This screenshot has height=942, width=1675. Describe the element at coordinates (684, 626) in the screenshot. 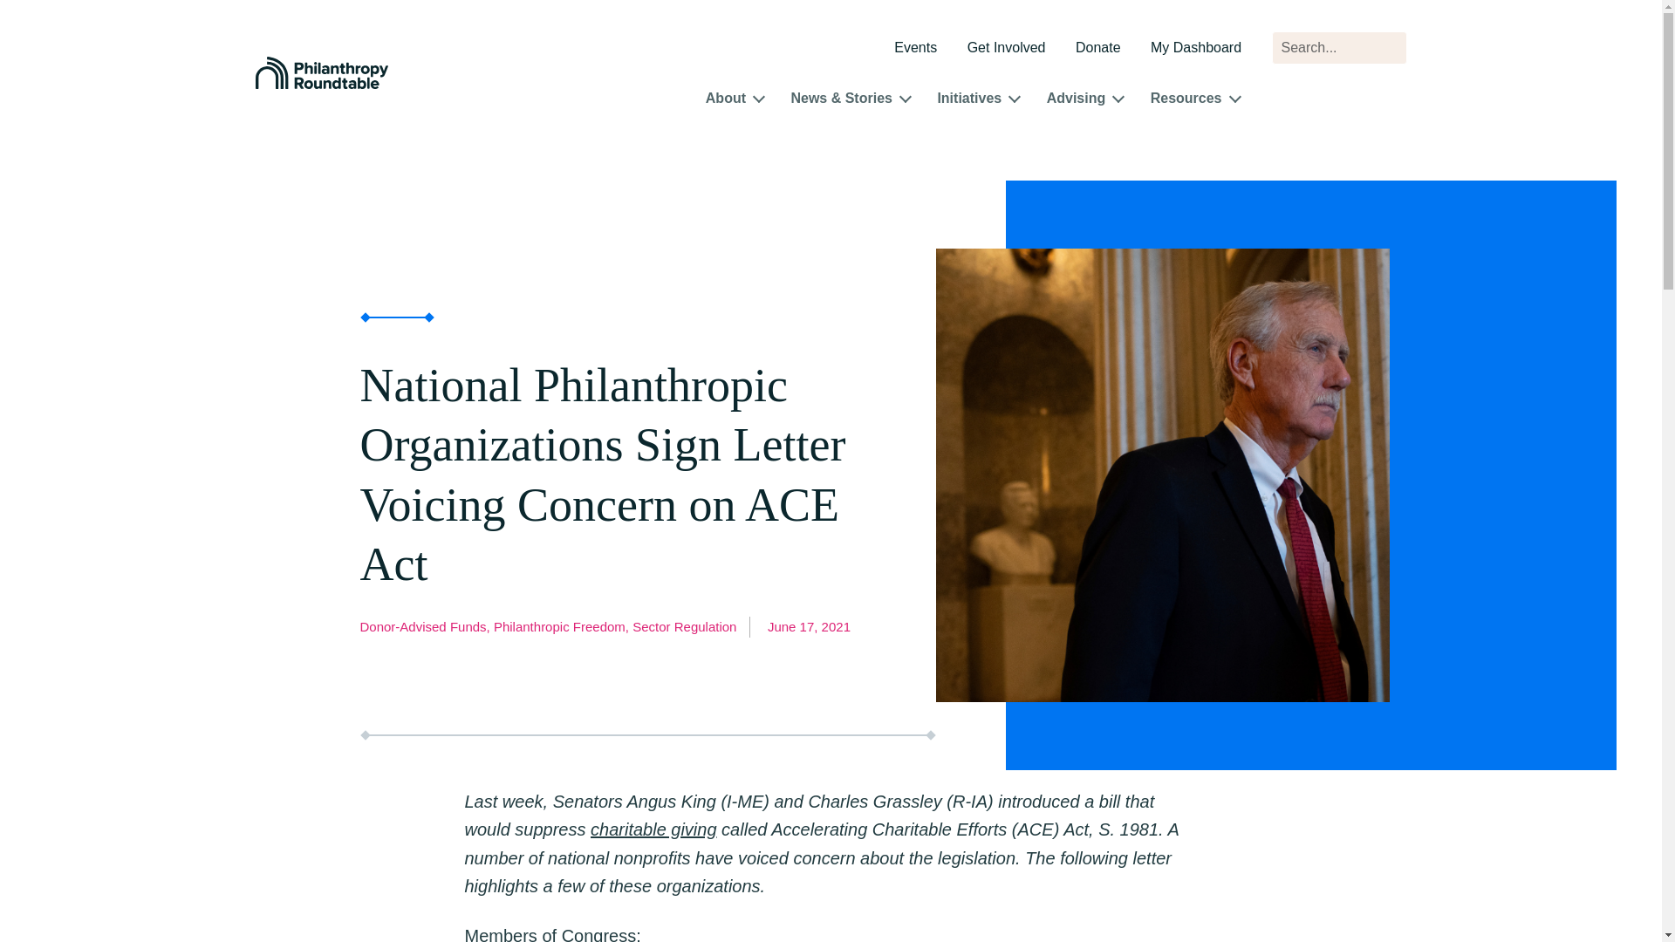

I see `Sector Regulation` at that location.